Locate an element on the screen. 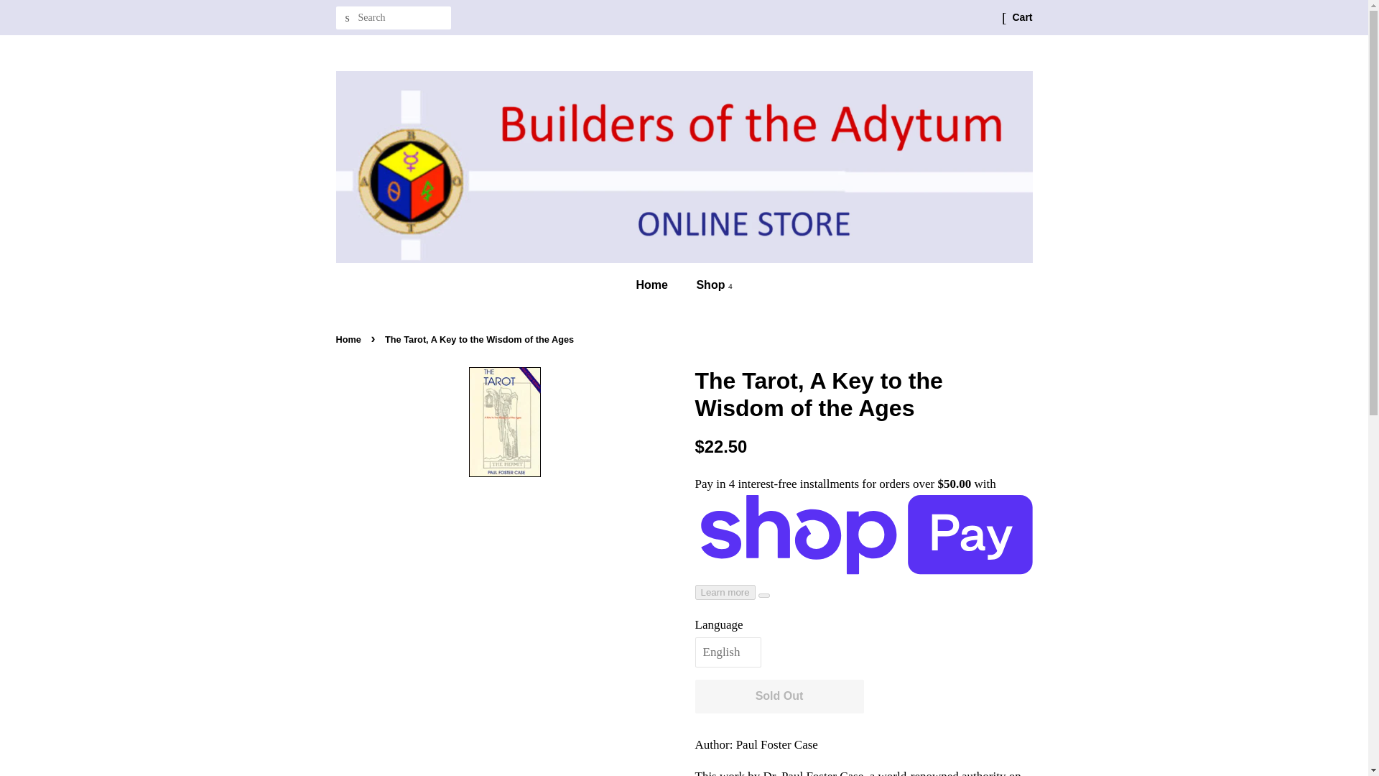 Image resolution: width=1379 pixels, height=776 pixels. Sold Out is located at coordinates (779, 696).